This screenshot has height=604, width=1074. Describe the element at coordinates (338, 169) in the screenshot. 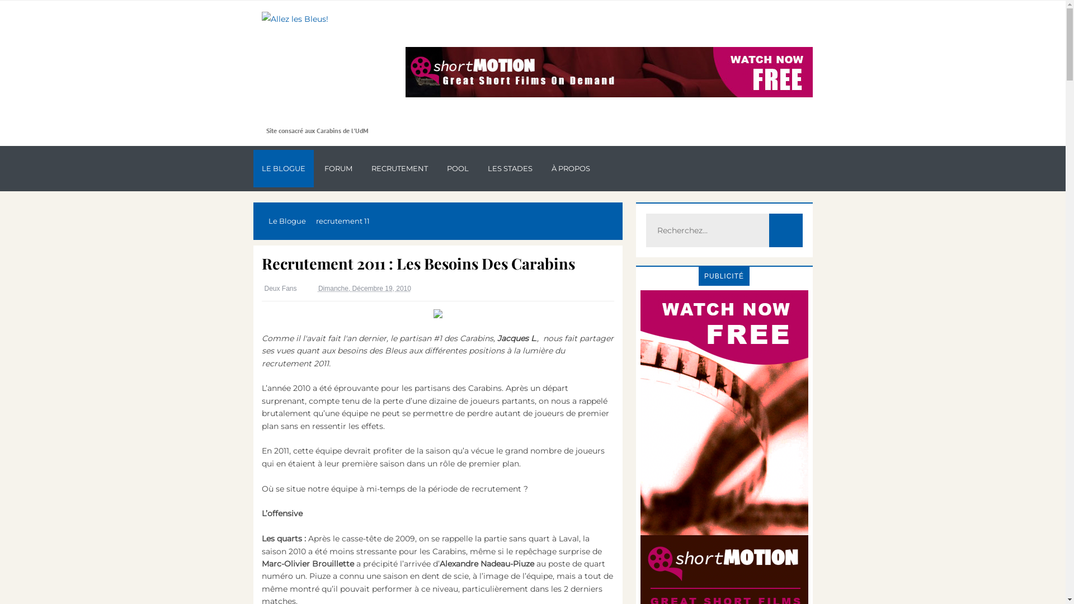

I see `FORUM` at that location.